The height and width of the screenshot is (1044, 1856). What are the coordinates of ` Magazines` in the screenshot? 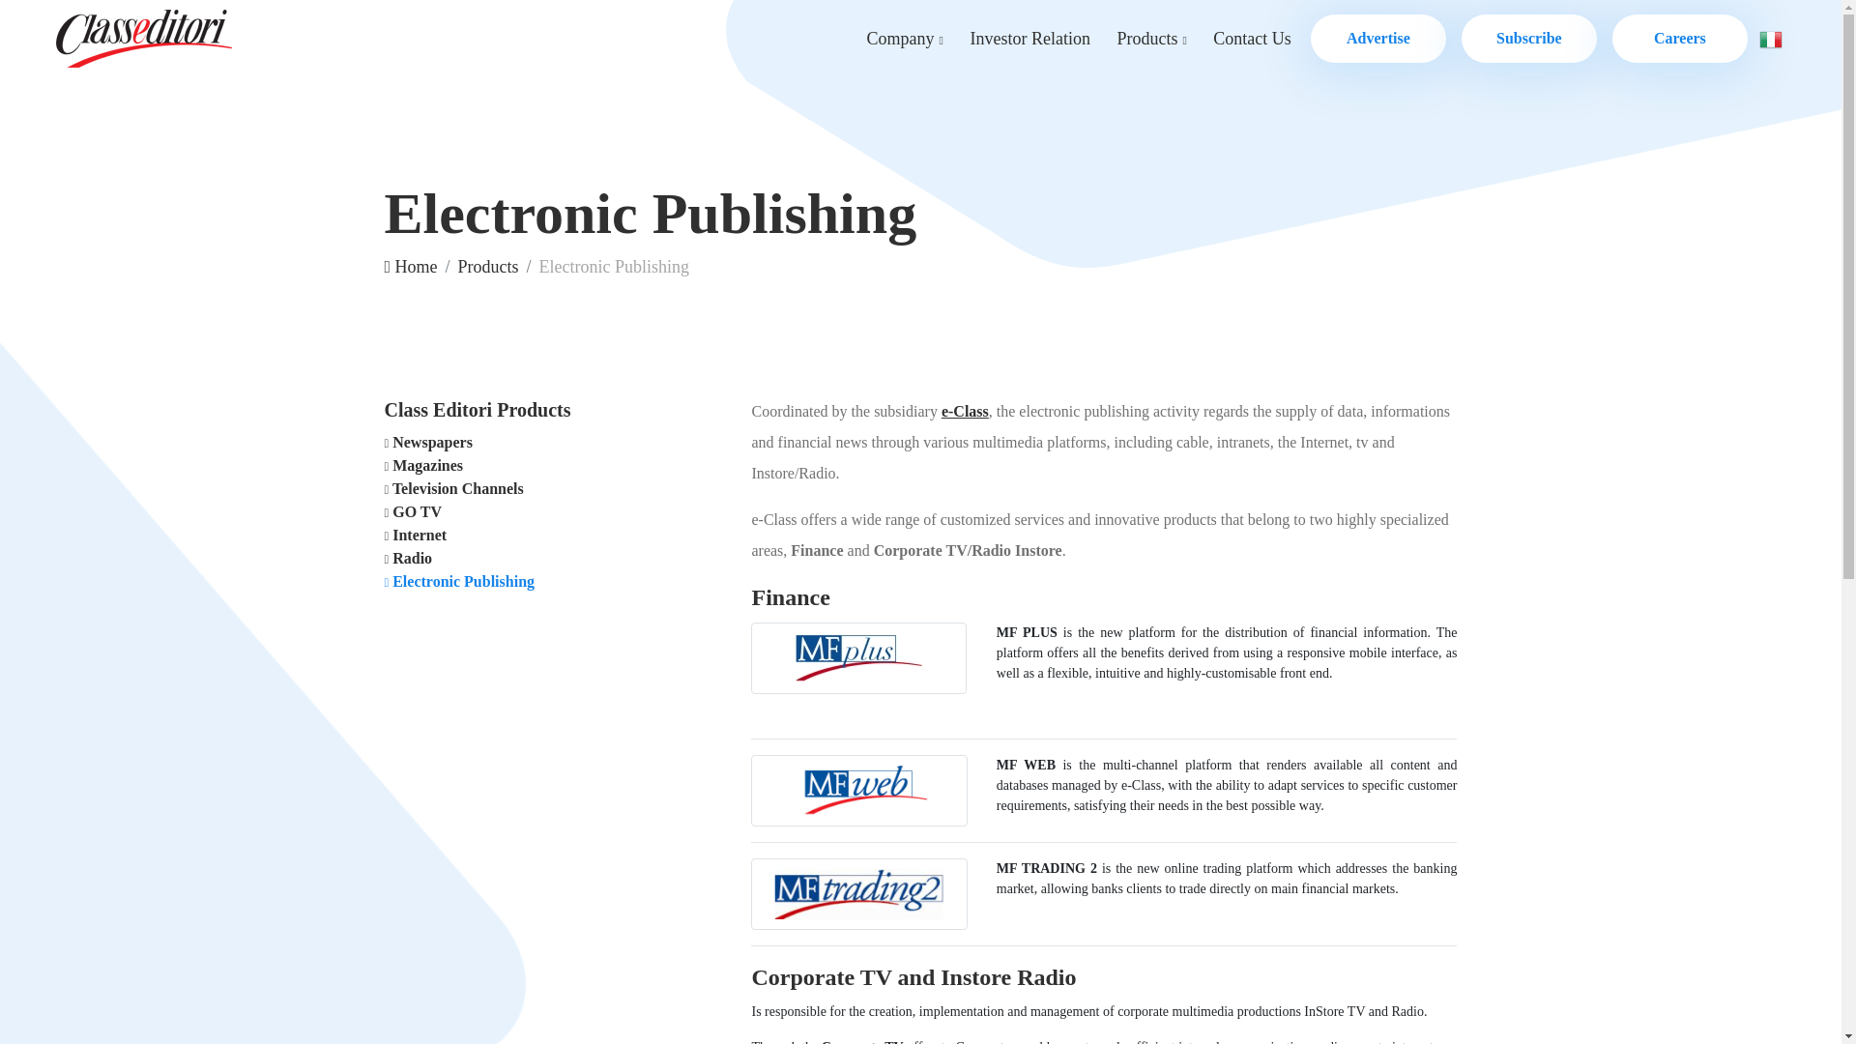 It's located at (423, 466).